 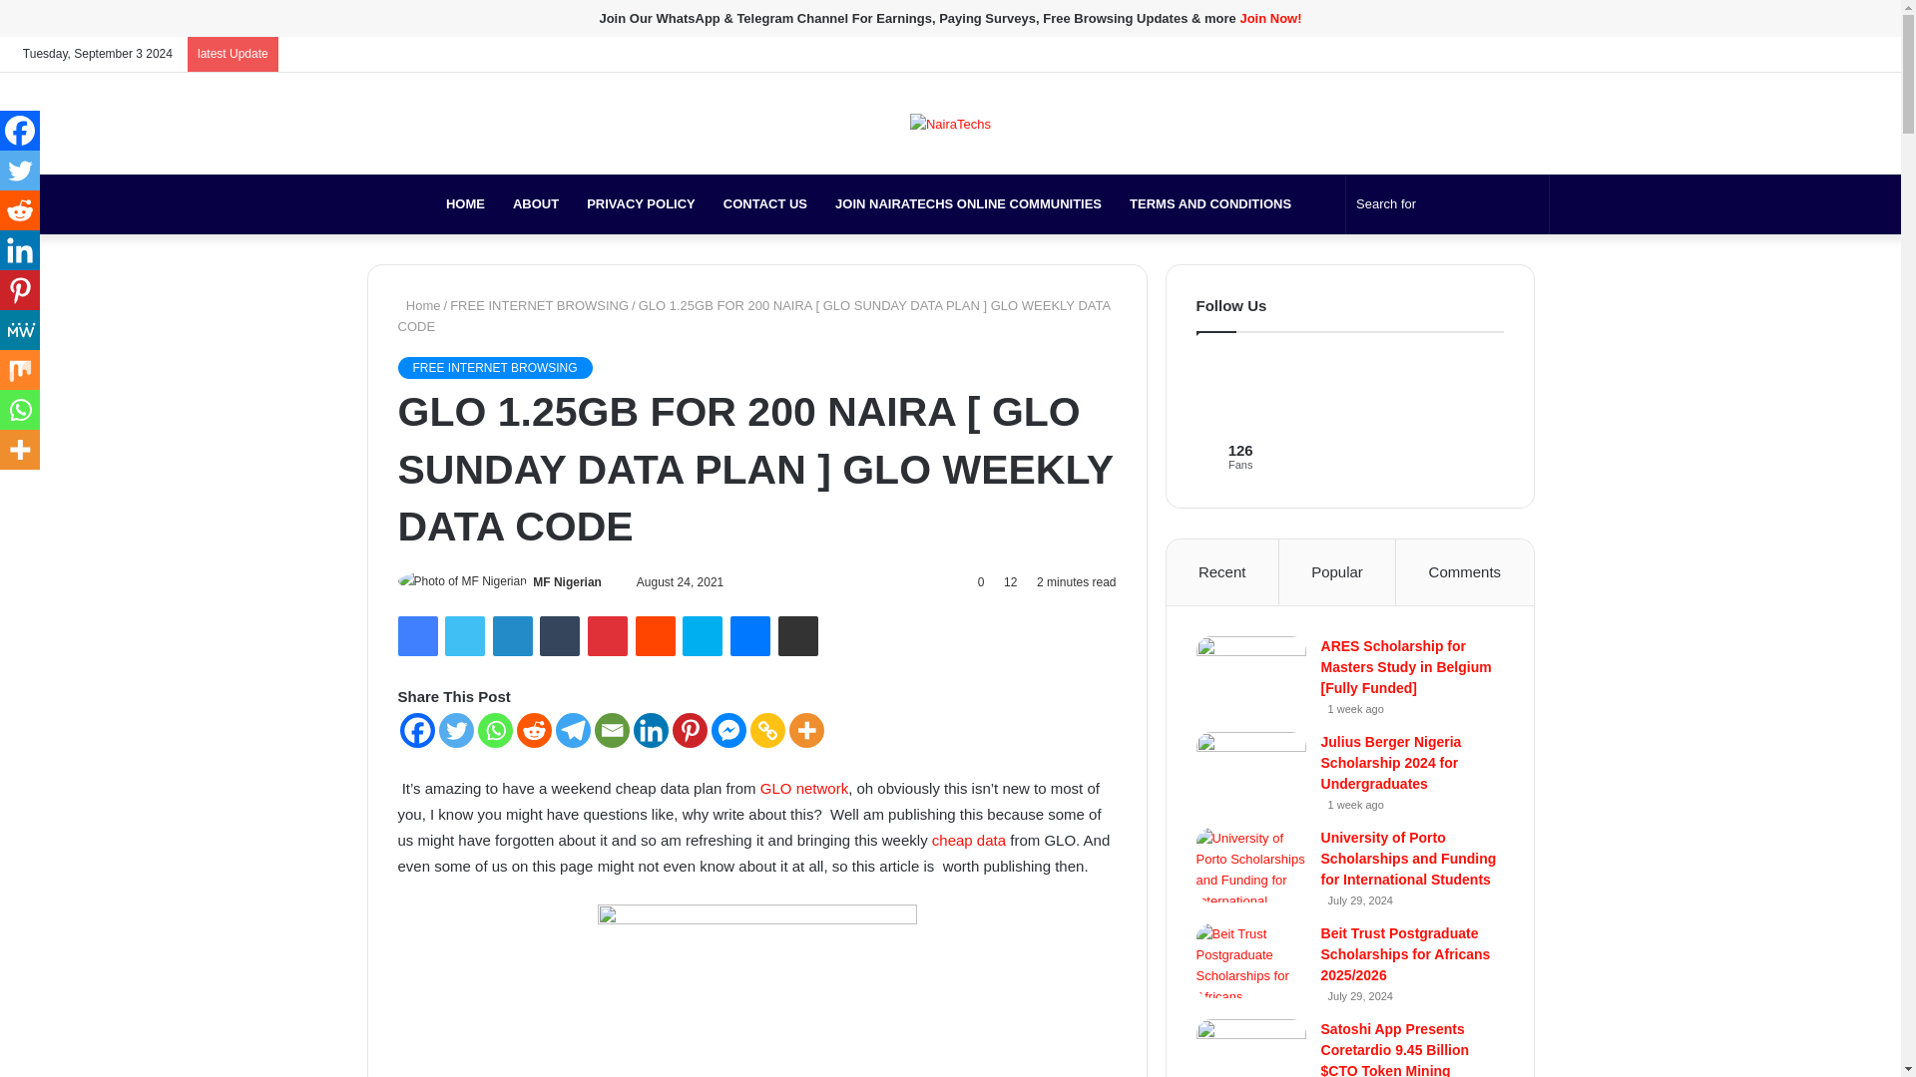 I want to click on Facebook, so click(x=416, y=635).